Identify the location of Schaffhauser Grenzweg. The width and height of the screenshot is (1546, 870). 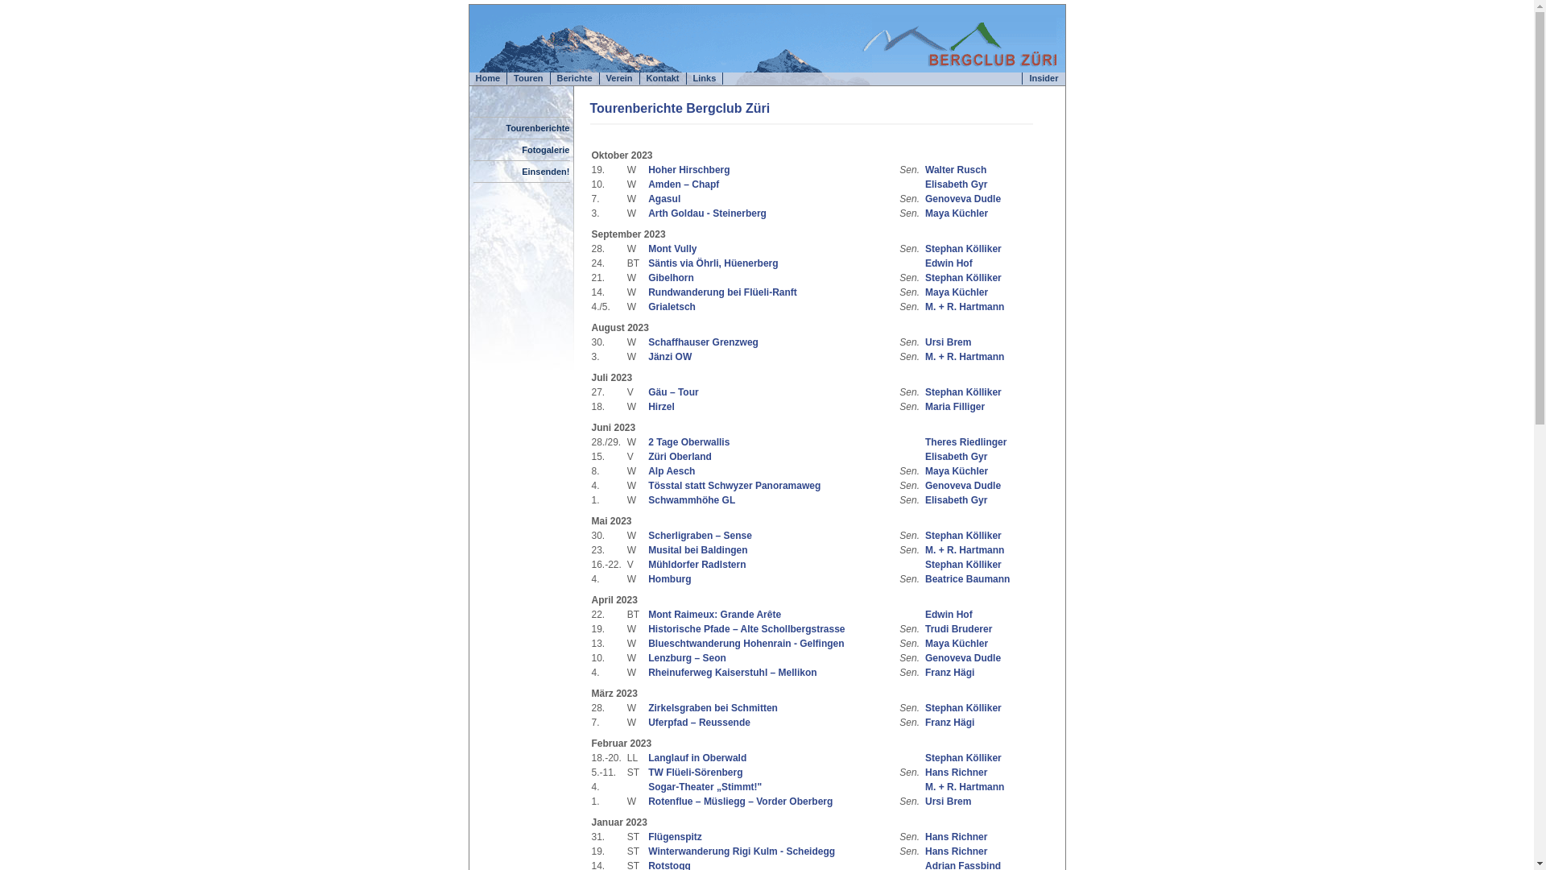
(704, 342).